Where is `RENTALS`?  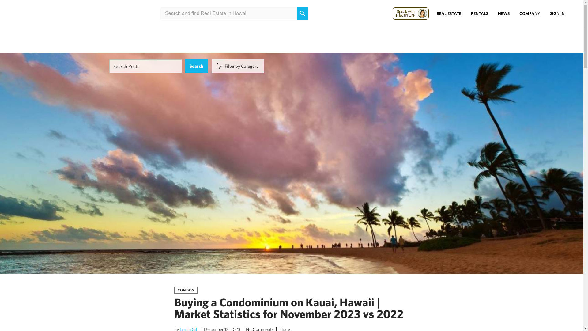 RENTALS is located at coordinates (480, 13).